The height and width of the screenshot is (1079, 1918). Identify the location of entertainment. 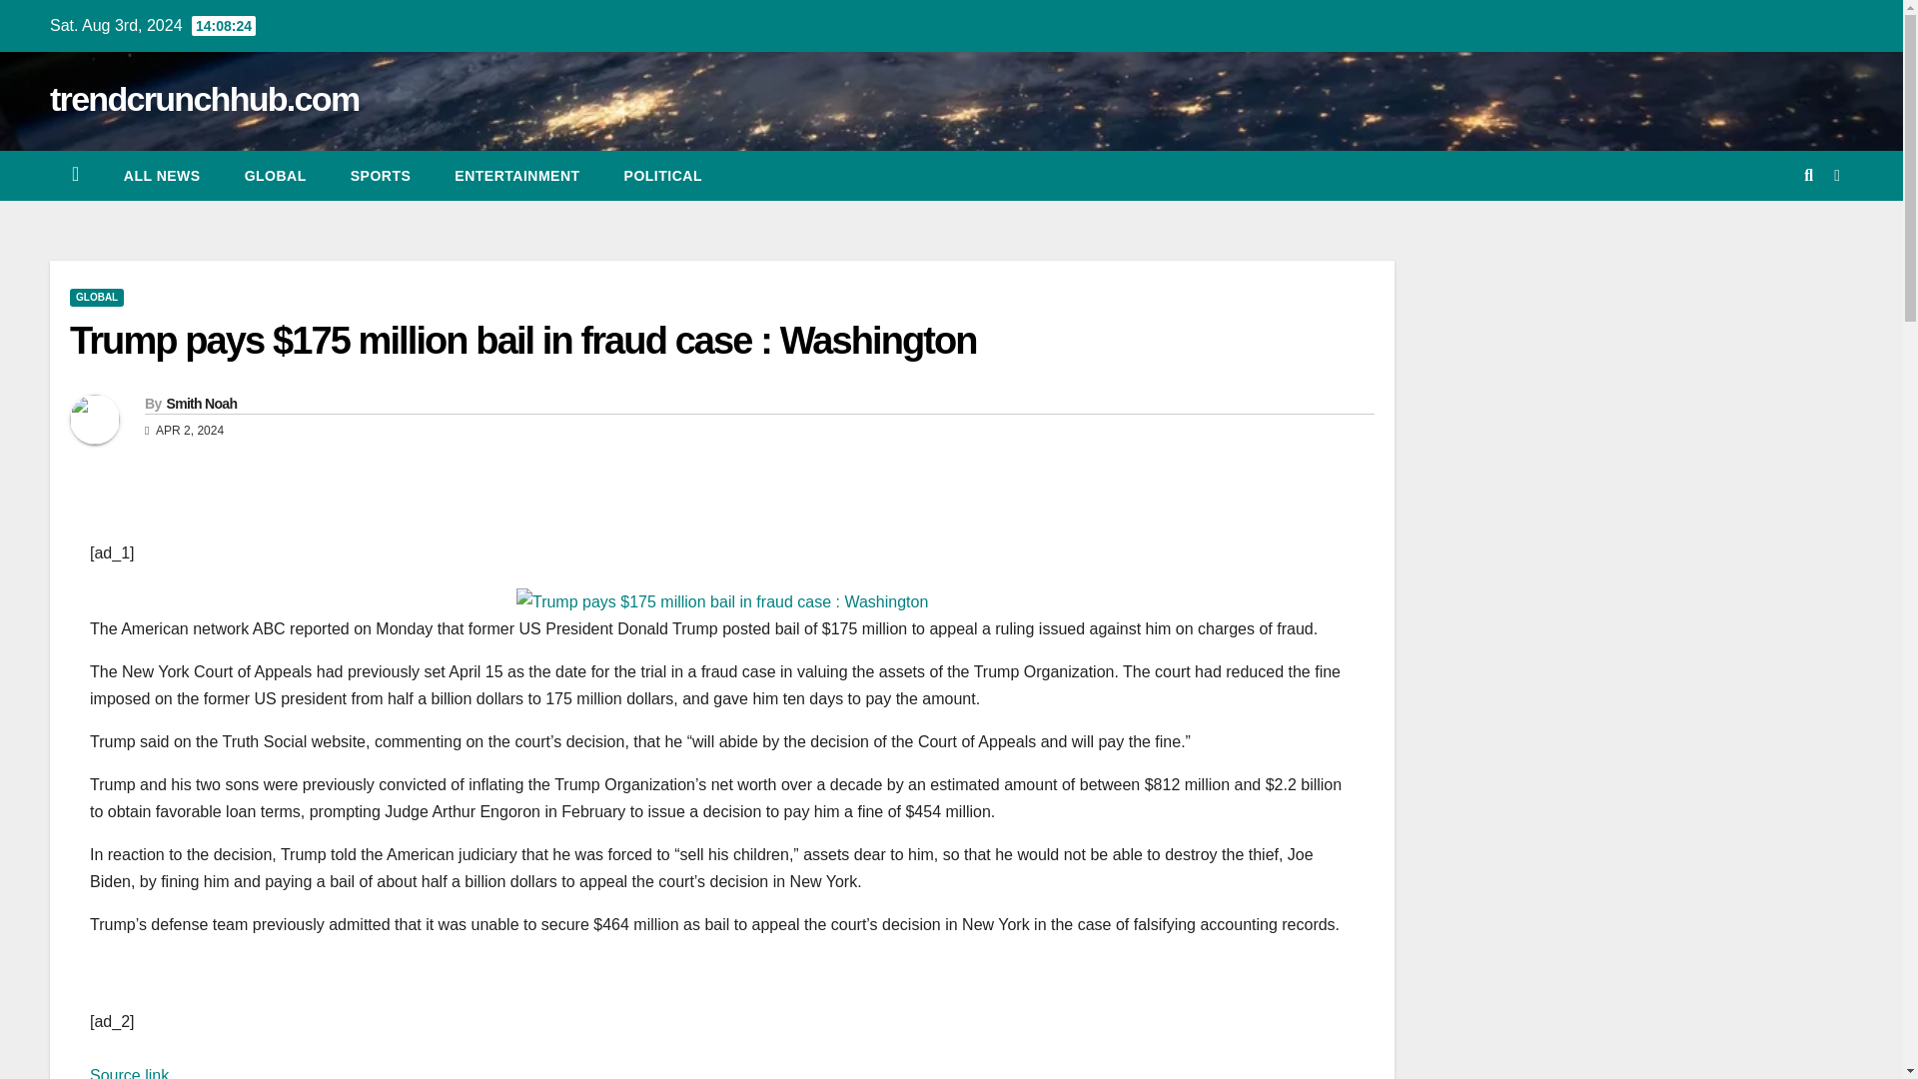
(517, 176).